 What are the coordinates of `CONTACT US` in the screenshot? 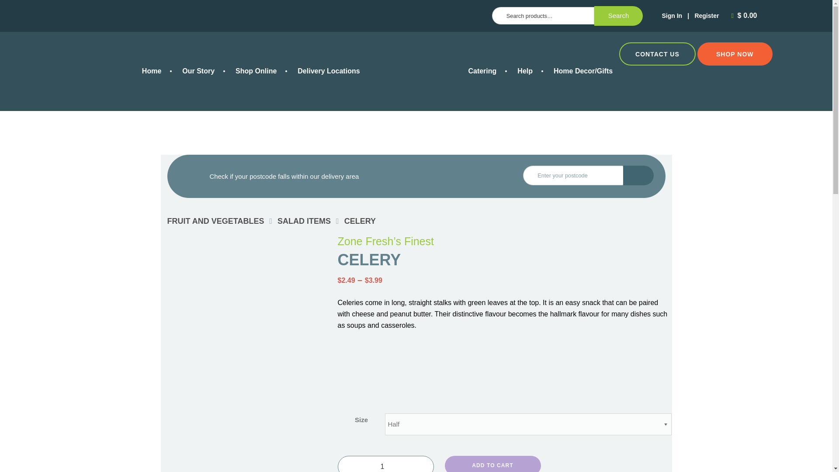 It's located at (657, 54).